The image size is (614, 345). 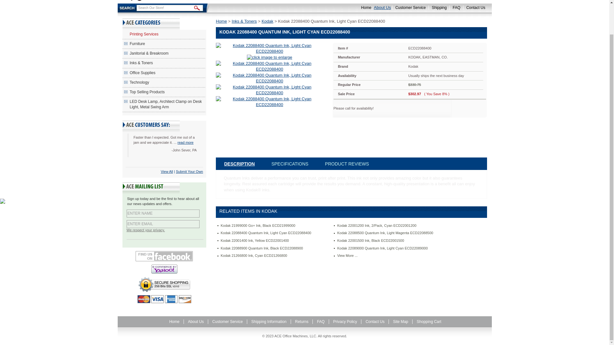 I want to click on Home, so click(x=365, y=8).